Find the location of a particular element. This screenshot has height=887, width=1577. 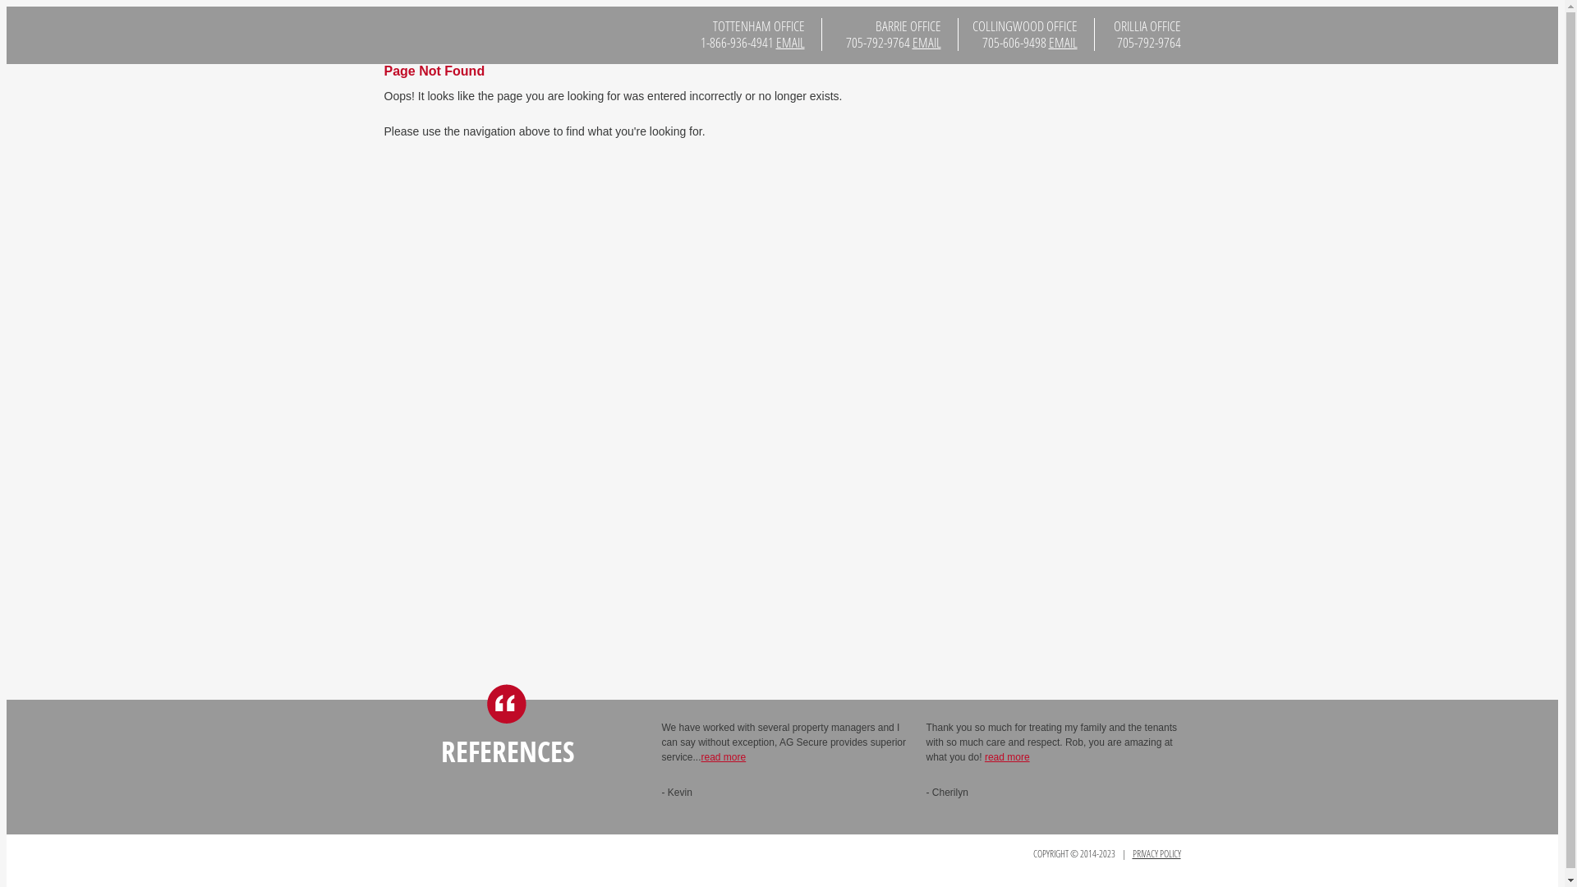

read more is located at coordinates (1007, 757).